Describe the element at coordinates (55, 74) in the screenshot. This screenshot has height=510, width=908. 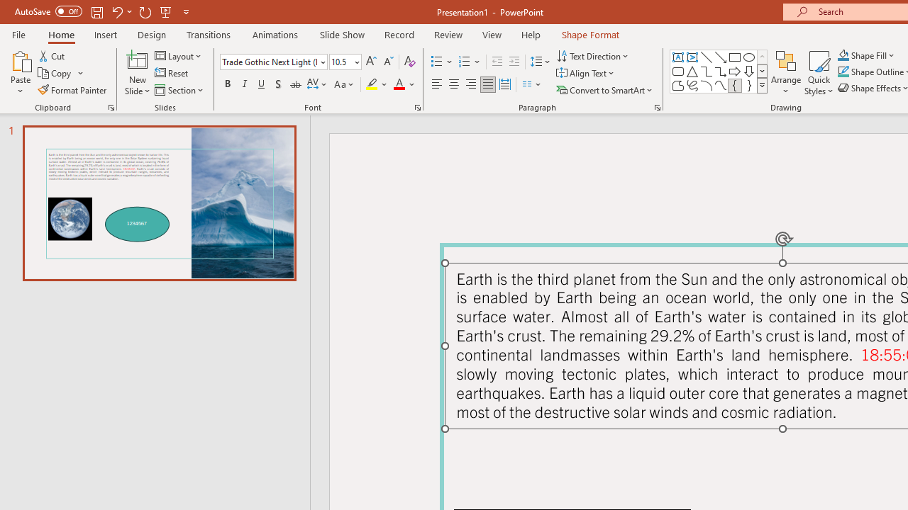
I see `Copy` at that location.